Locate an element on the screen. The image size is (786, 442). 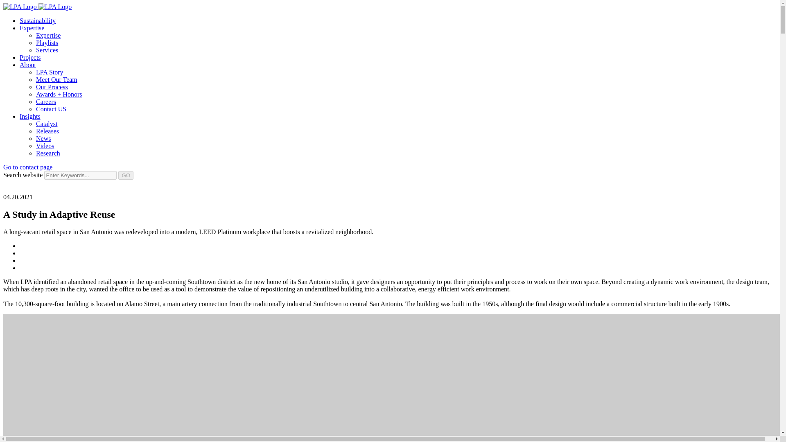
Our Process is located at coordinates (52, 87).